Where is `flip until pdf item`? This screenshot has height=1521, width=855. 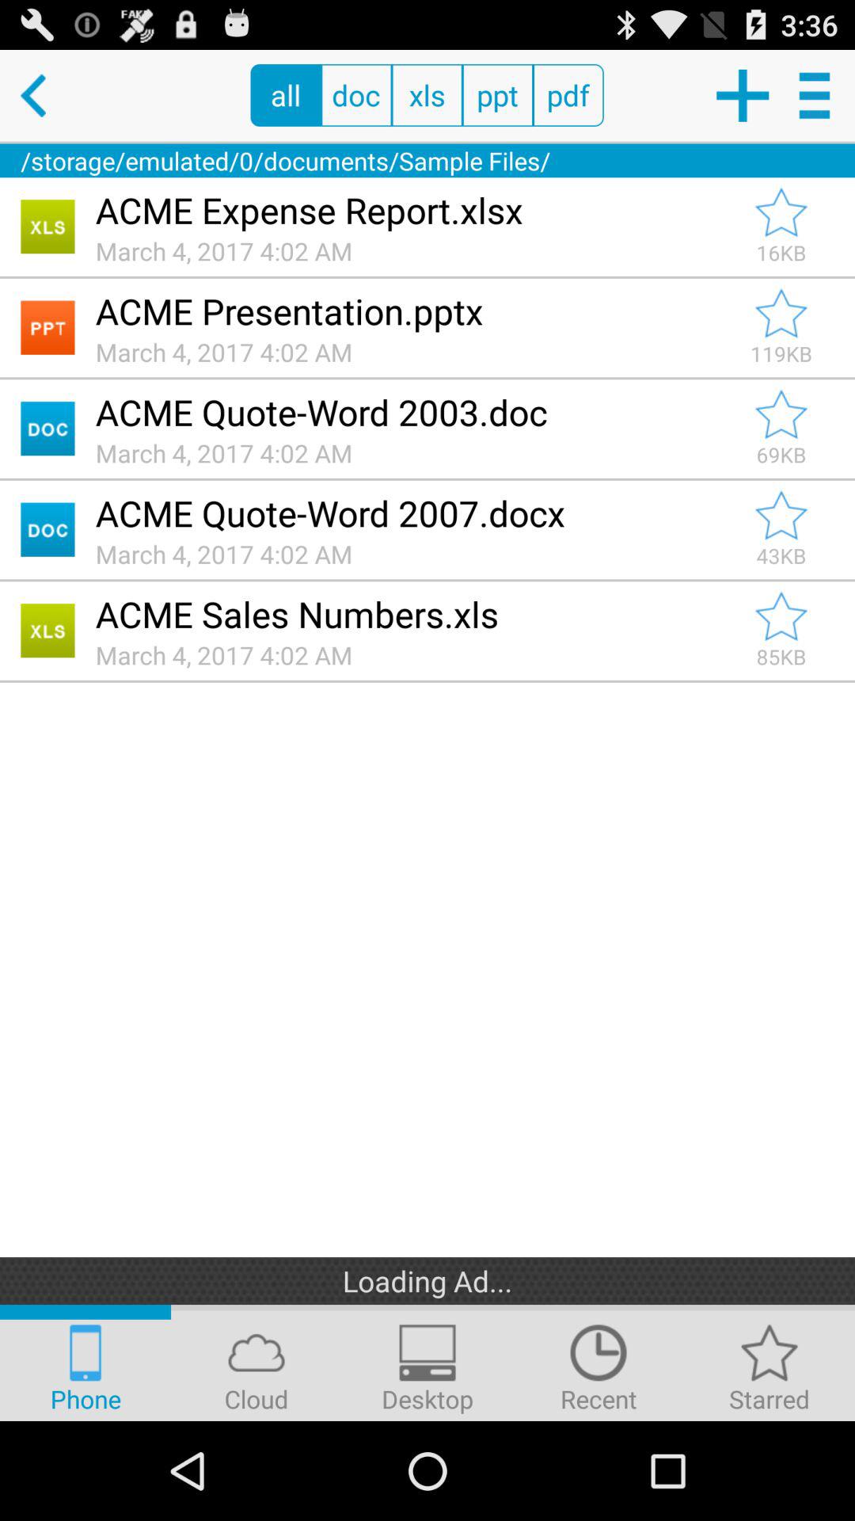
flip until pdf item is located at coordinates (568, 95).